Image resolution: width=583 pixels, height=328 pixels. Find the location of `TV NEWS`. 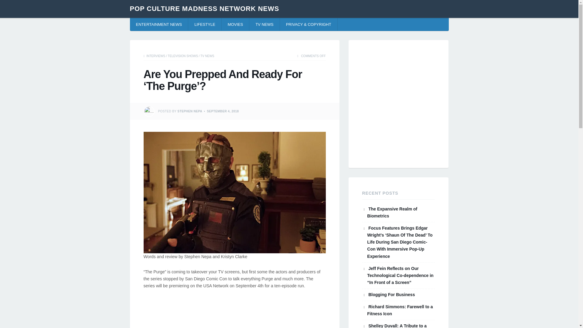

TV NEWS is located at coordinates (207, 56).